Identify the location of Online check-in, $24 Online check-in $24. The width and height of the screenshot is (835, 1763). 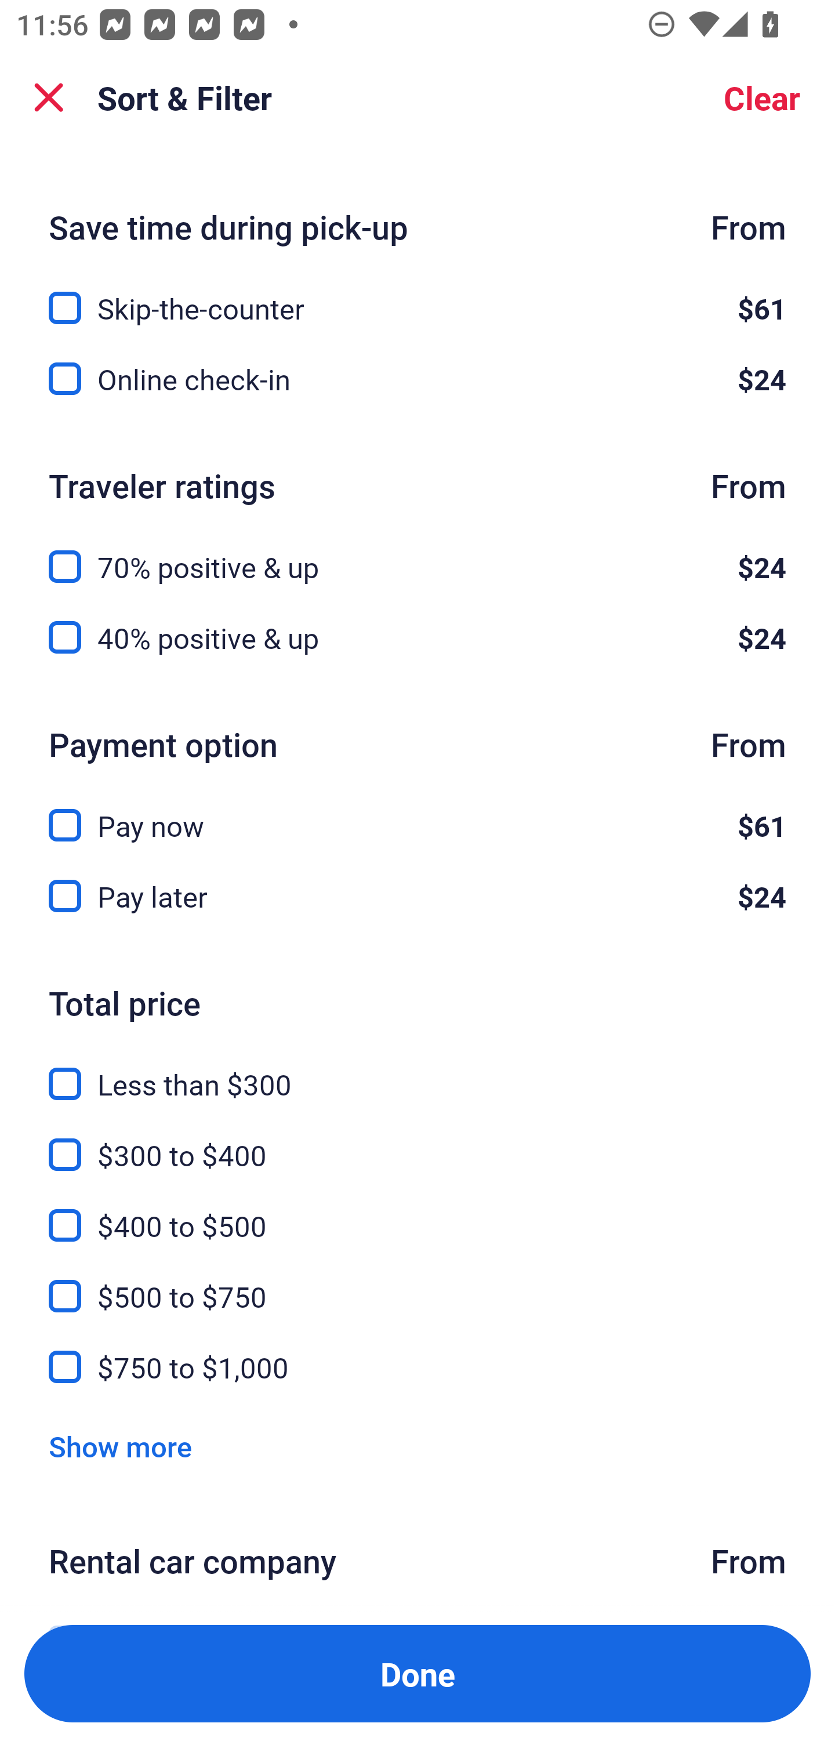
(418, 379).